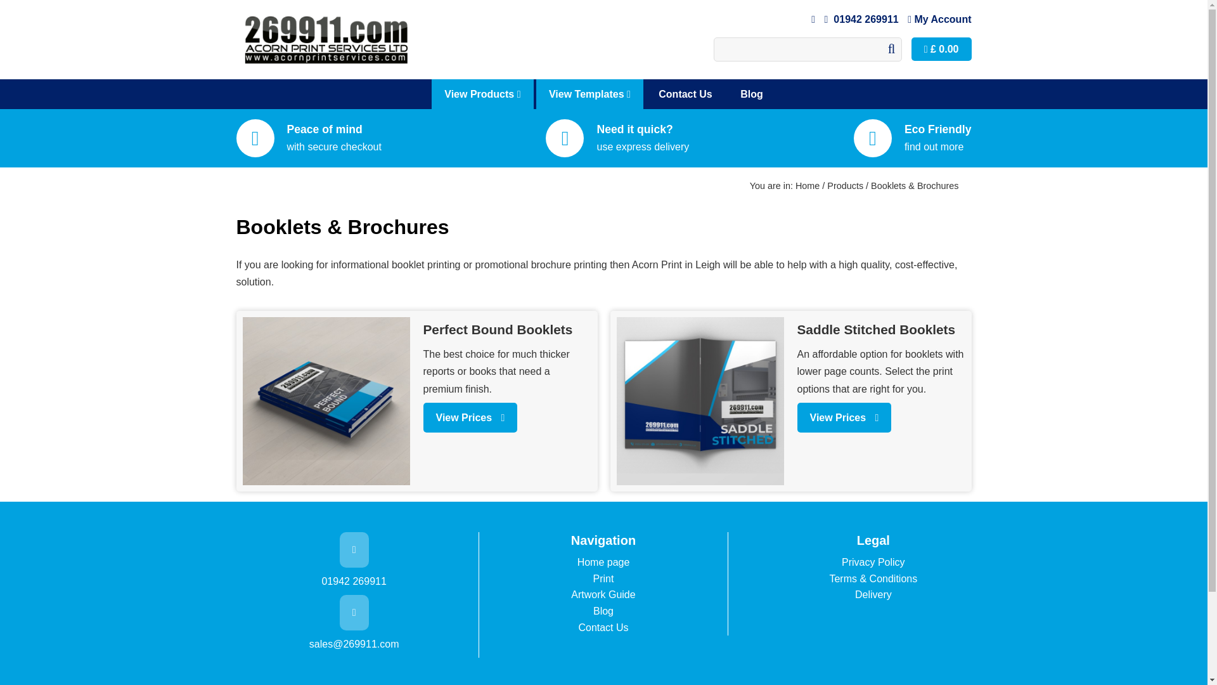 The image size is (1217, 685). What do you see at coordinates (939, 19) in the screenshot?
I see `My Account` at bounding box center [939, 19].